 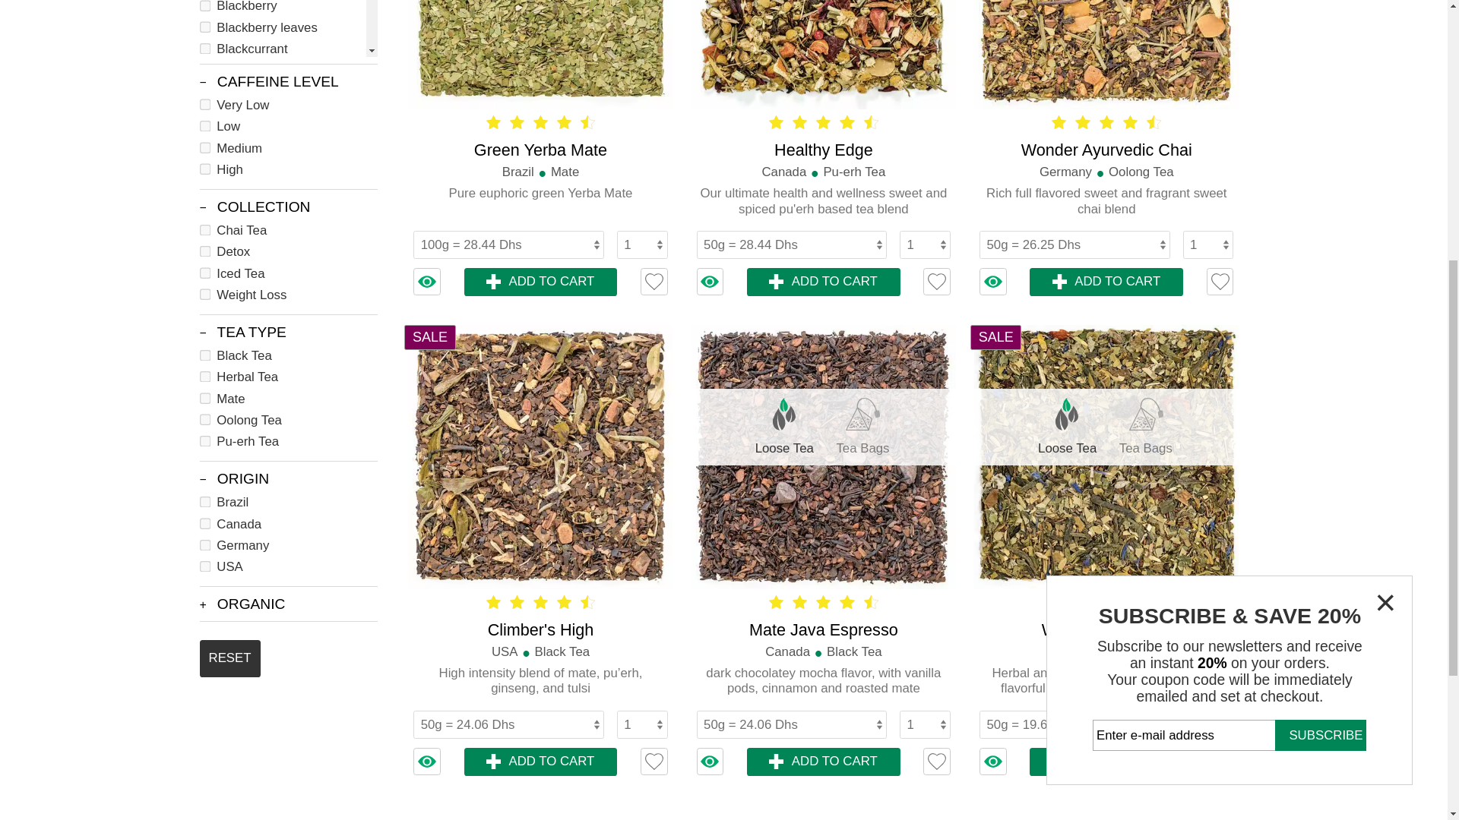 I want to click on 87, so click(x=171, y=120).